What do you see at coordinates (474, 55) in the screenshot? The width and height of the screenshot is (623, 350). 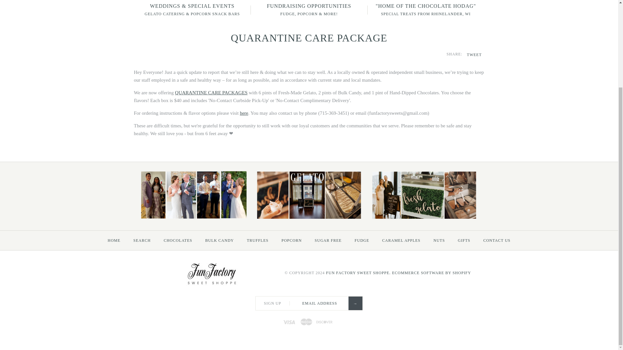 I see `TWEET` at bounding box center [474, 55].